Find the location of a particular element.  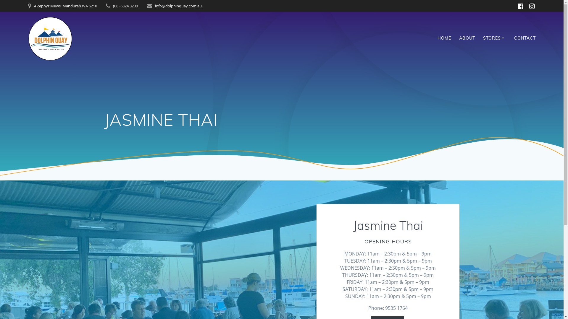

ABOUT is located at coordinates (467, 38).